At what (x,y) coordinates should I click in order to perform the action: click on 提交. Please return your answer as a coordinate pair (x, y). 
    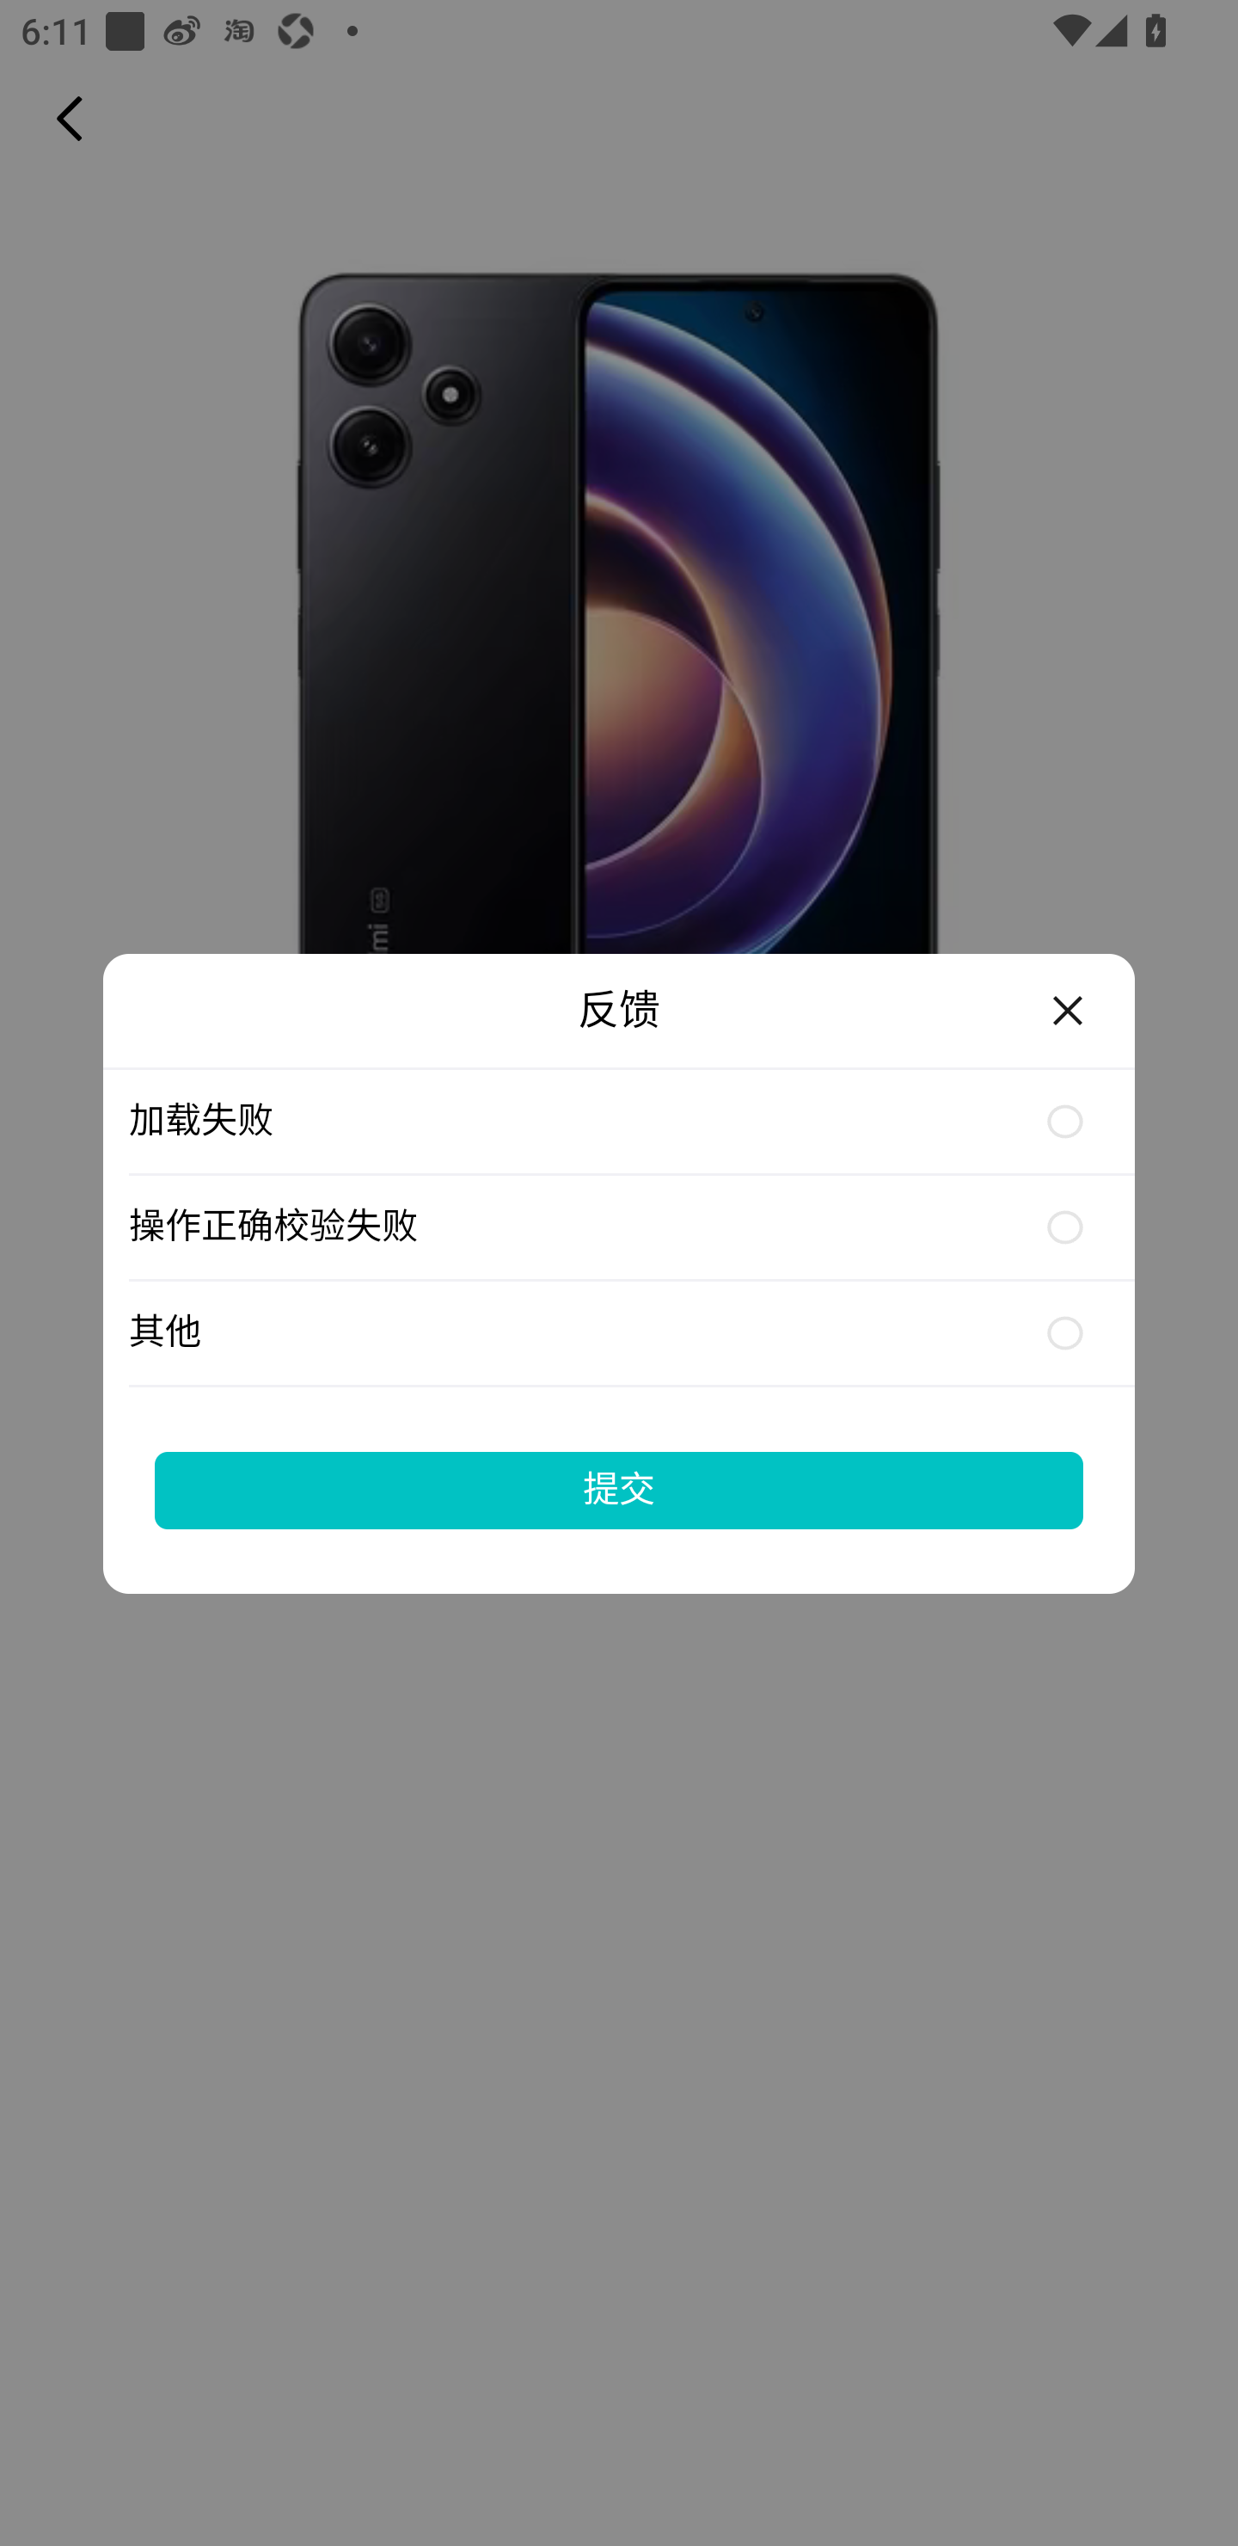
    Looking at the image, I should click on (619, 1490).